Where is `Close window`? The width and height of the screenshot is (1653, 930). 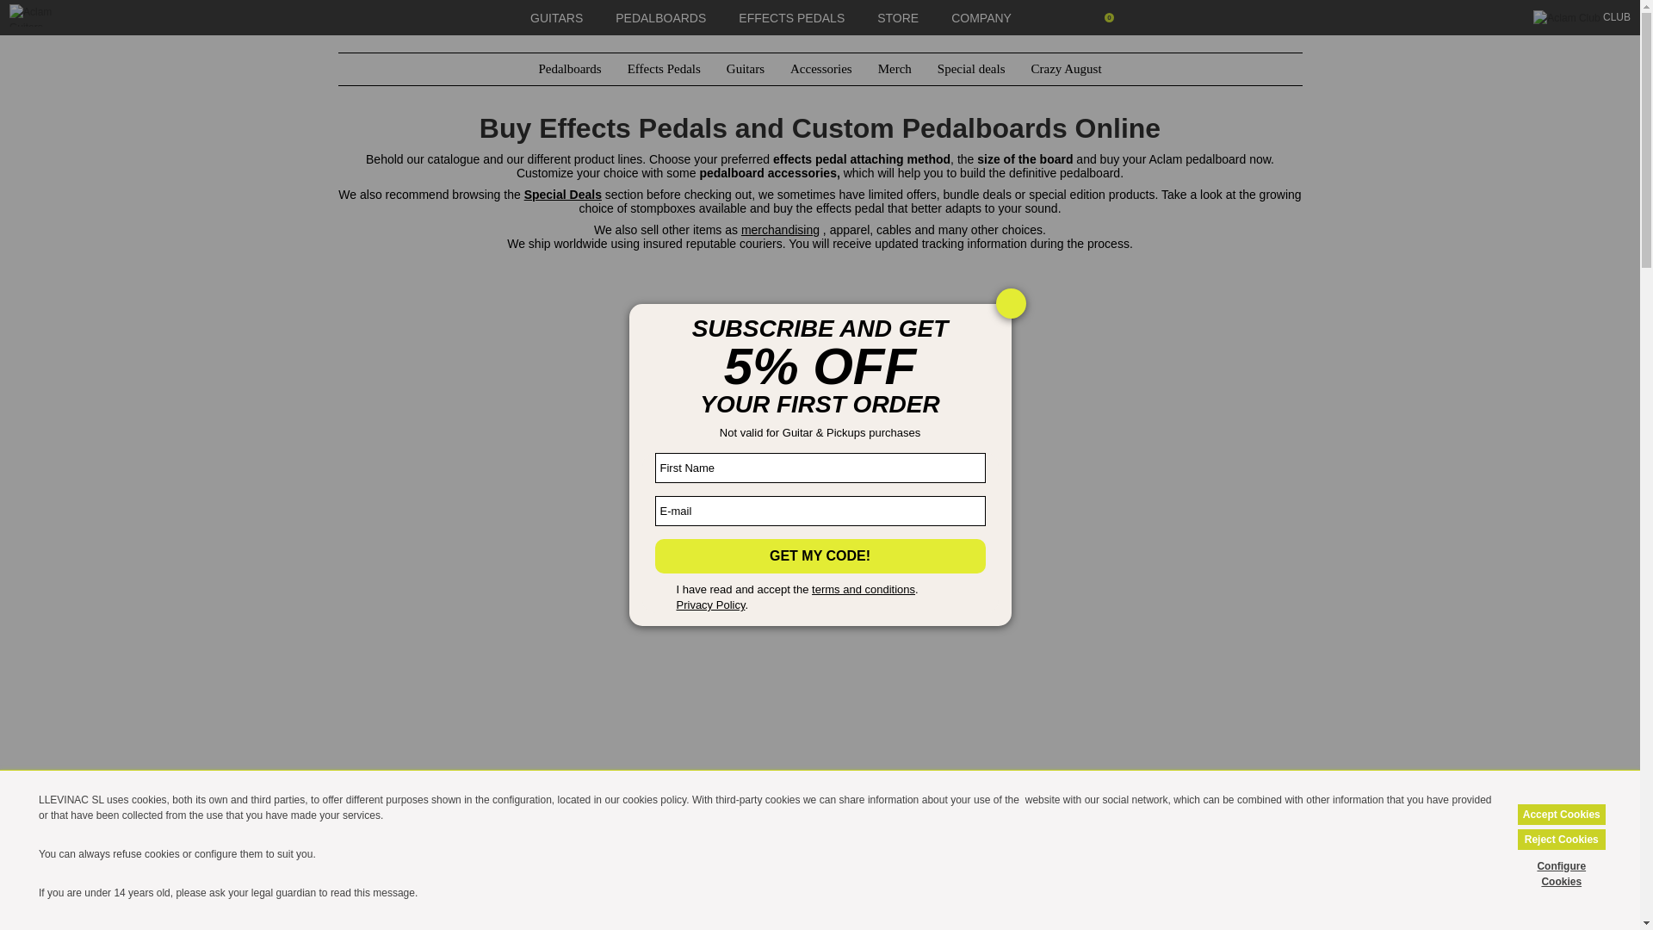 Close window is located at coordinates (1009, 303).